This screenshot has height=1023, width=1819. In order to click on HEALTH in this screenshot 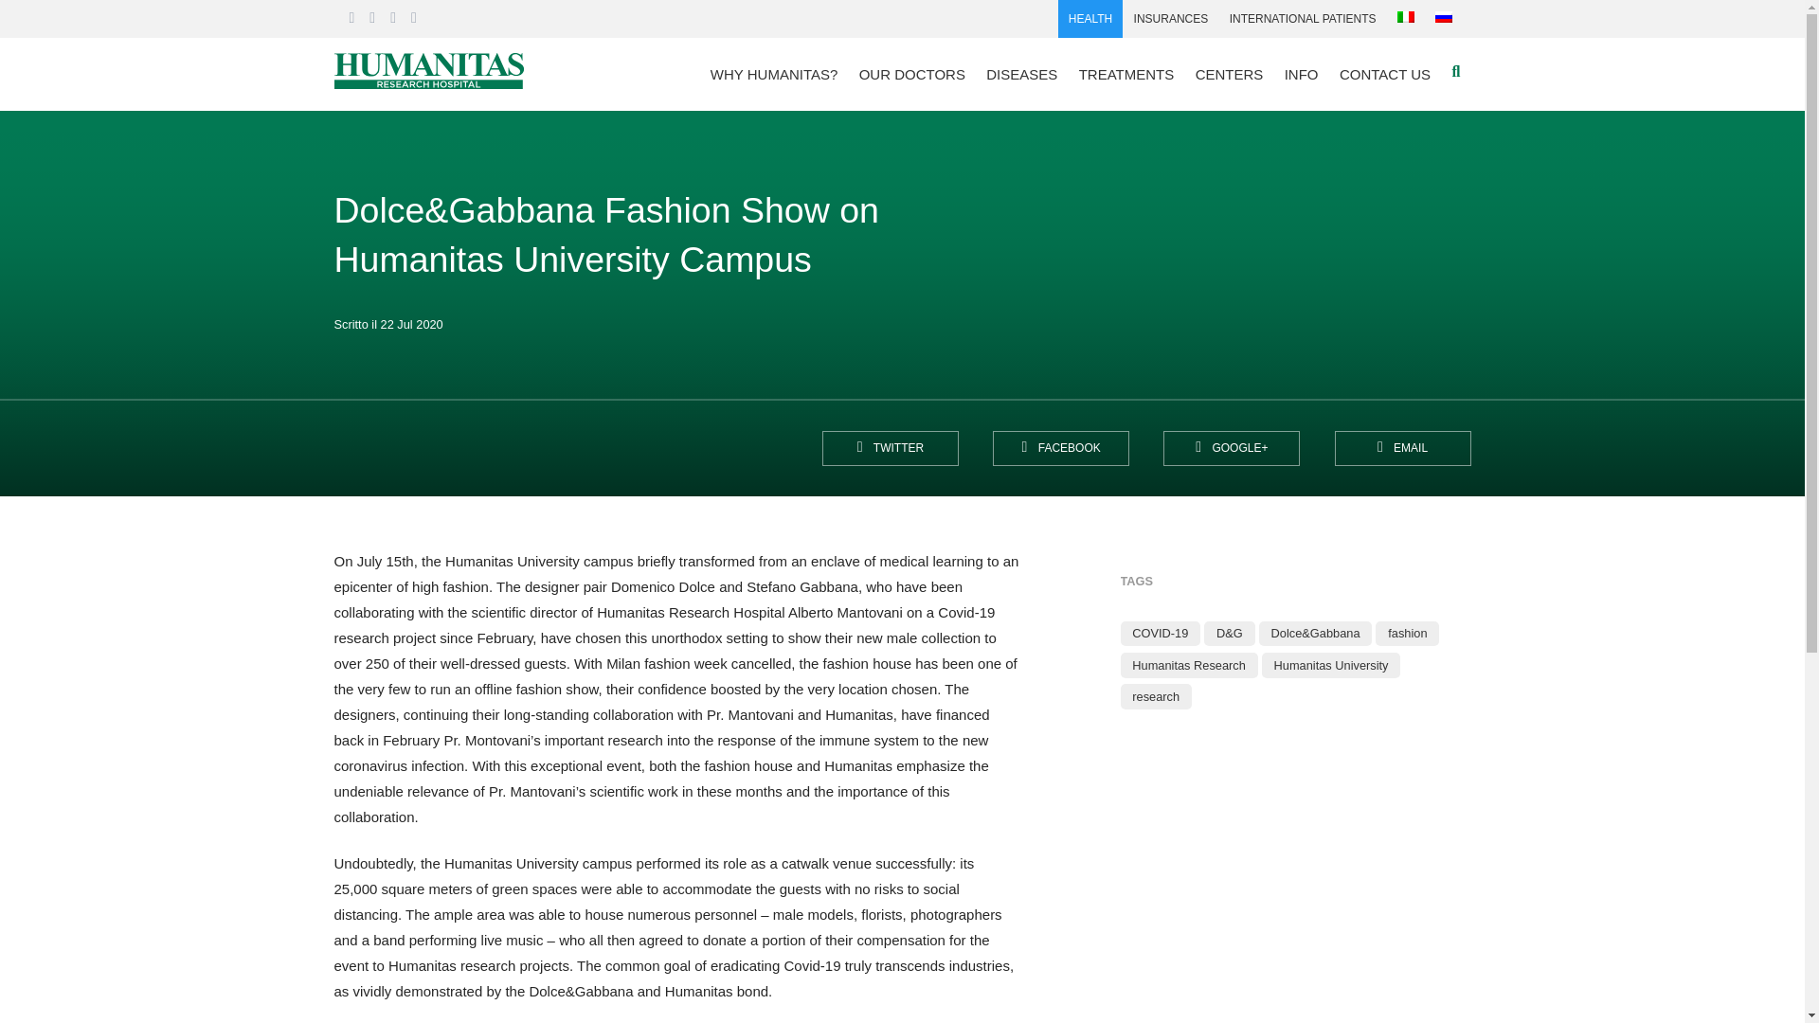, I will do `click(1091, 19)`.